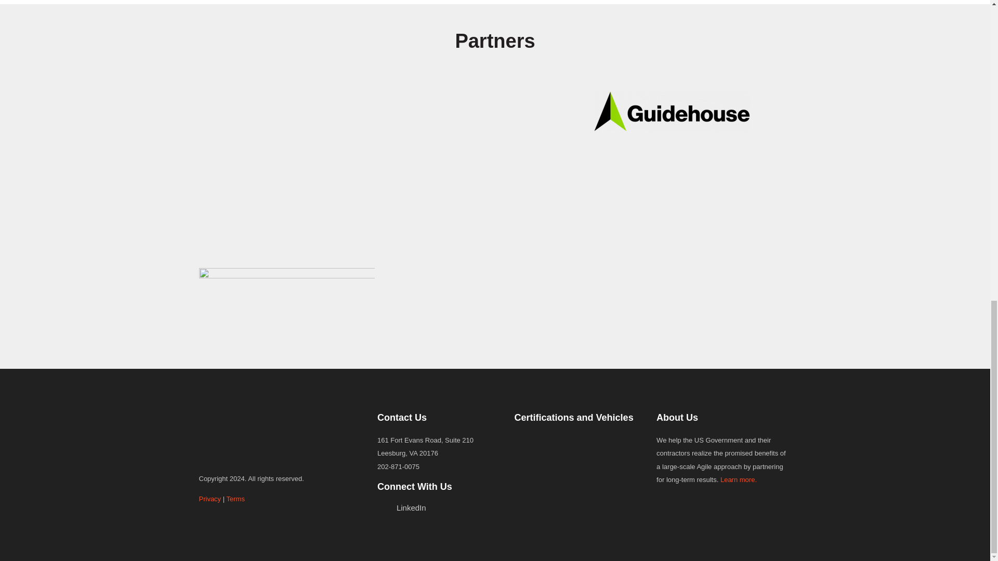  I want to click on Learn more., so click(738, 479).